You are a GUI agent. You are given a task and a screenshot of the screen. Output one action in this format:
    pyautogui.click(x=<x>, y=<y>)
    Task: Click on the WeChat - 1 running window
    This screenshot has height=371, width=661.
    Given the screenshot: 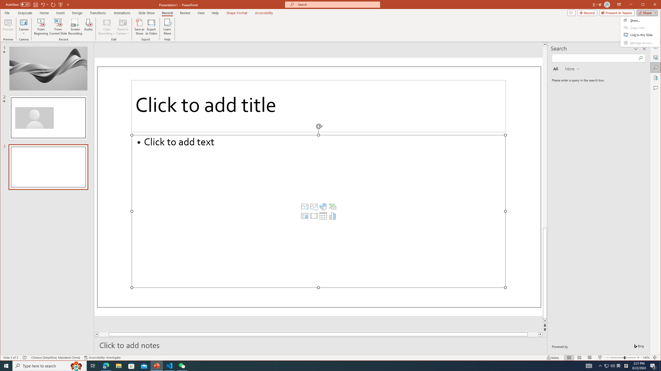 What is the action you would take?
    pyautogui.click(x=182, y=366)
    